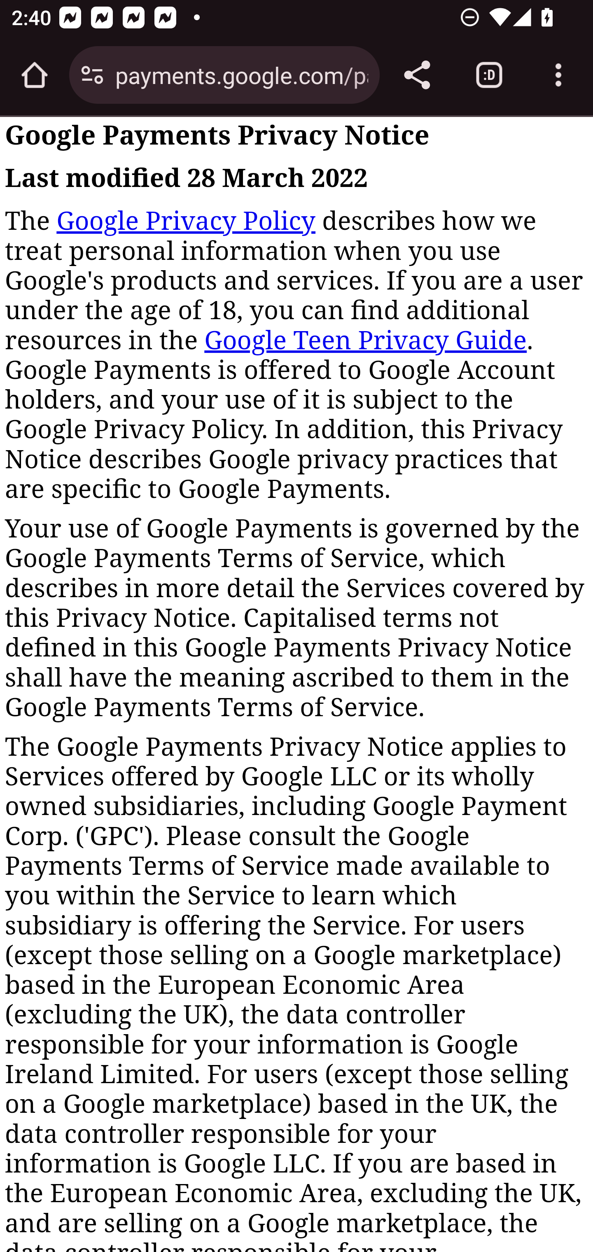  What do you see at coordinates (417, 75) in the screenshot?
I see `Share` at bounding box center [417, 75].